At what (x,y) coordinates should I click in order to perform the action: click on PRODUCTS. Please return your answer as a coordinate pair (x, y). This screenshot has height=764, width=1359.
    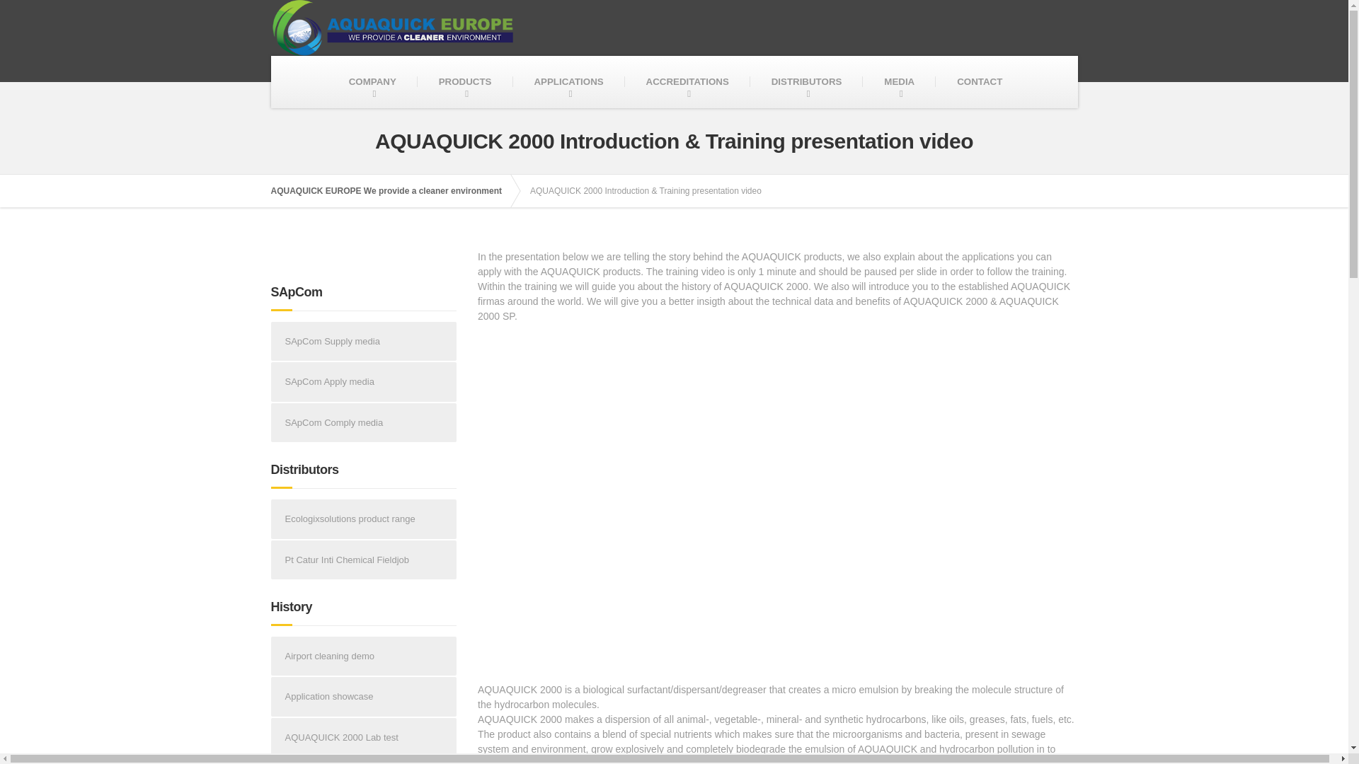
    Looking at the image, I should click on (465, 82).